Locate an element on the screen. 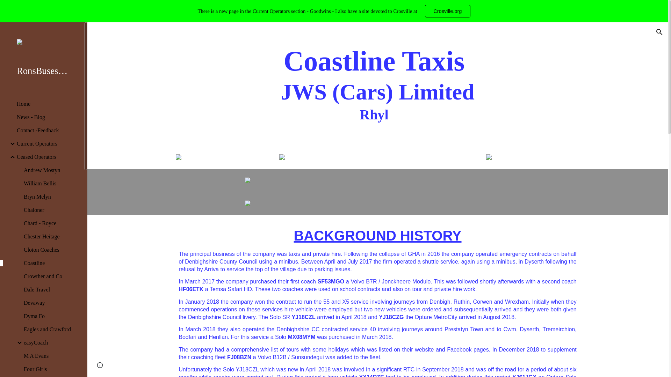 The width and height of the screenshot is (671, 377). William Bellis is located at coordinates (51, 184).